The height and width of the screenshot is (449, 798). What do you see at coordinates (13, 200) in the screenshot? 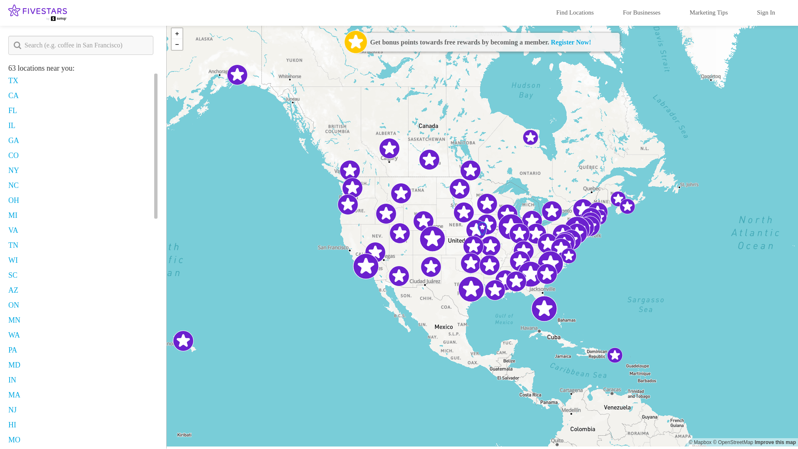
I see `OH` at bounding box center [13, 200].